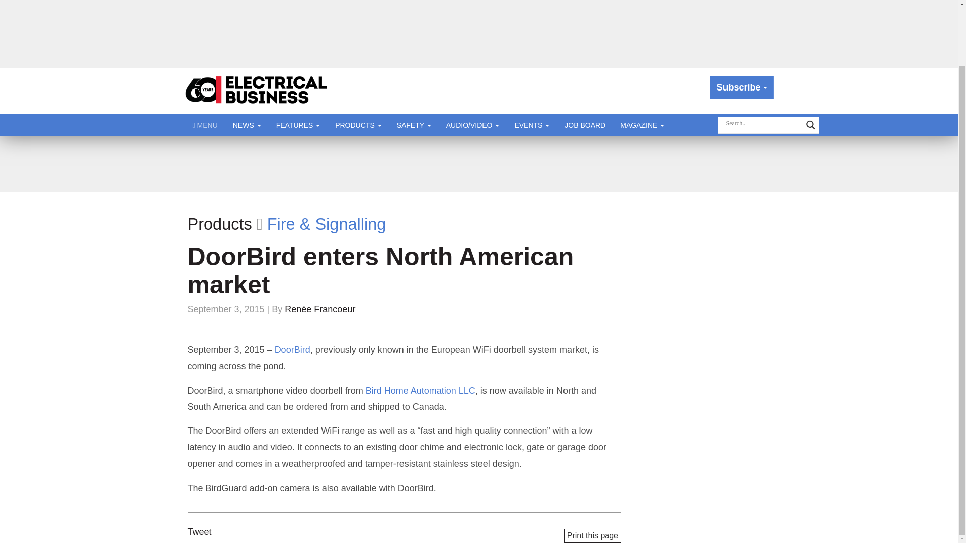 Image resolution: width=966 pixels, height=543 pixels. What do you see at coordinates (298, 125) in the screenshot?
I see `FEATURES` at bounding box center [298, 125].